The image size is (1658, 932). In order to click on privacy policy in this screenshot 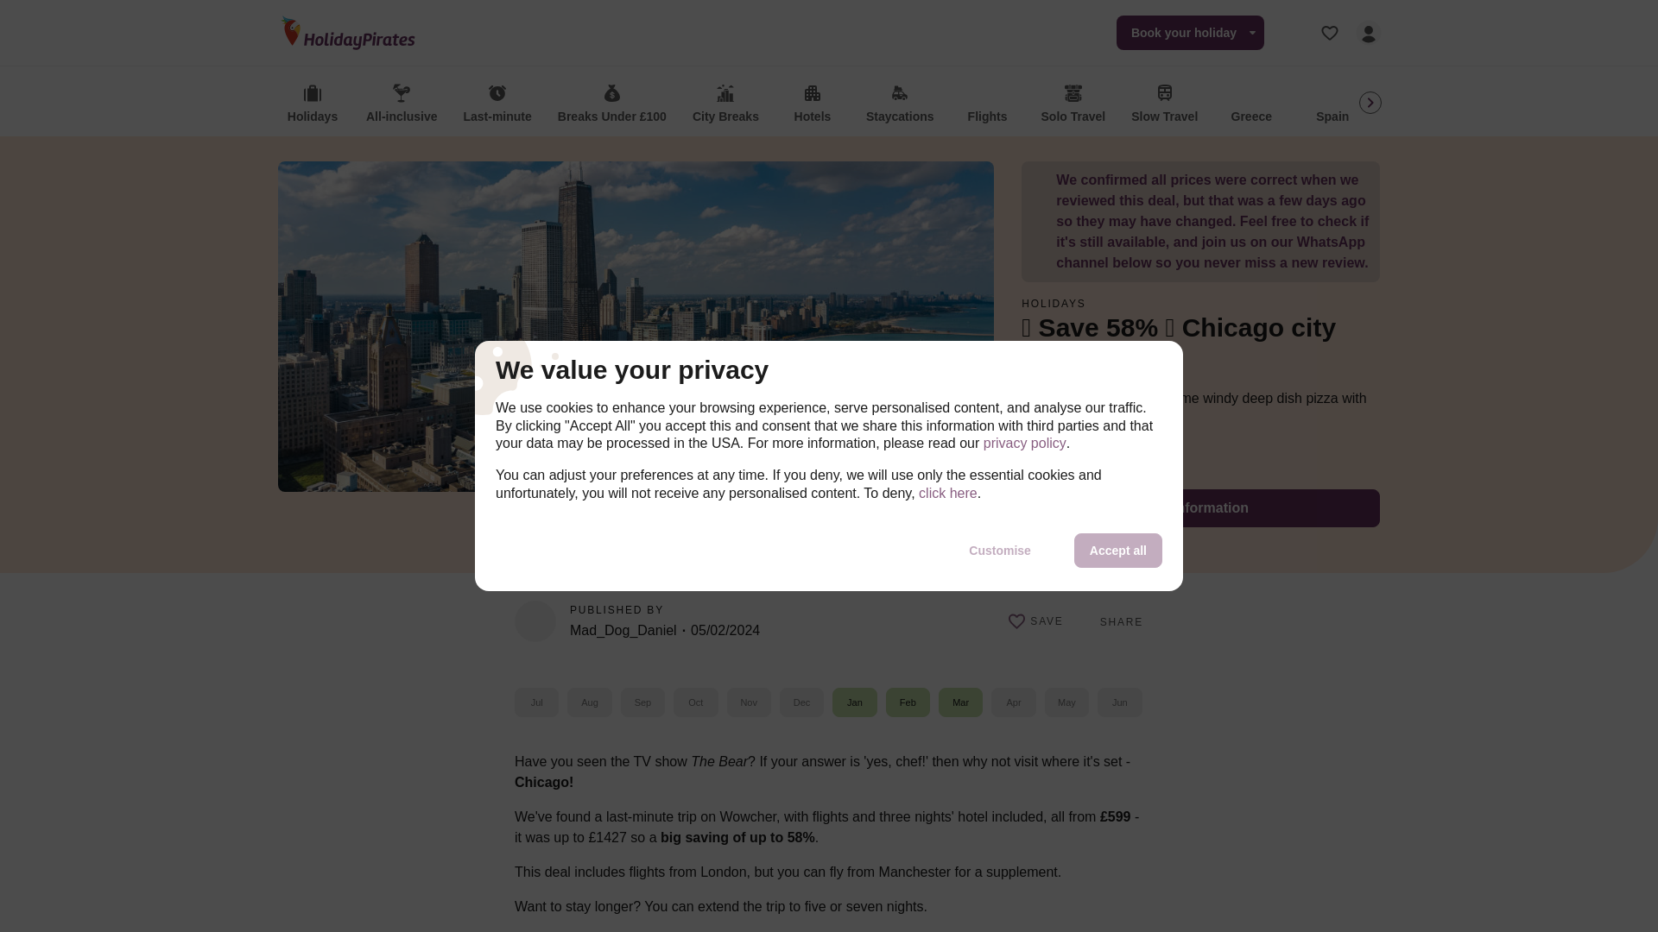, I will do `click(1024, 444)`.